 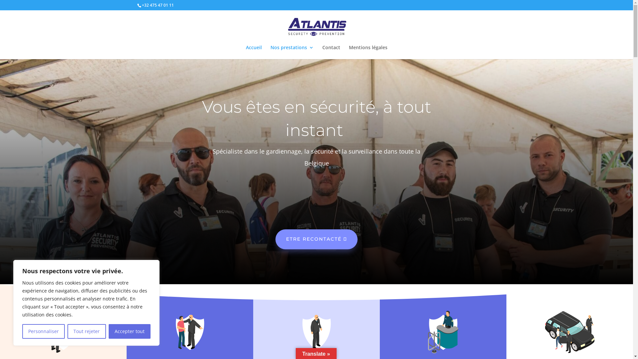 What do you see at coordinates (86, 331) in the screenshot?
I see `Tout rejeter` at bounding box center [86, 331].